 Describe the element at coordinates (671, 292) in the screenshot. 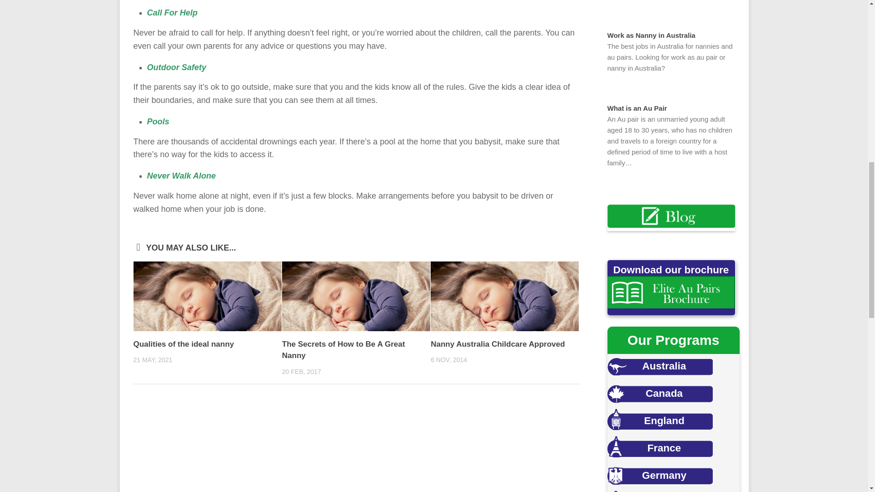

I see `Download our brochure` at that location.